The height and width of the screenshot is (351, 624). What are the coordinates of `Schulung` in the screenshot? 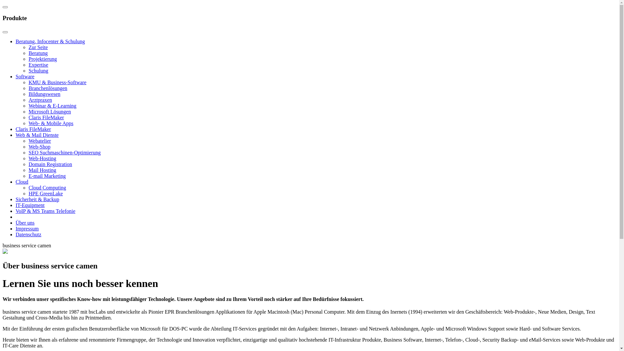 It's located at (38, 71).